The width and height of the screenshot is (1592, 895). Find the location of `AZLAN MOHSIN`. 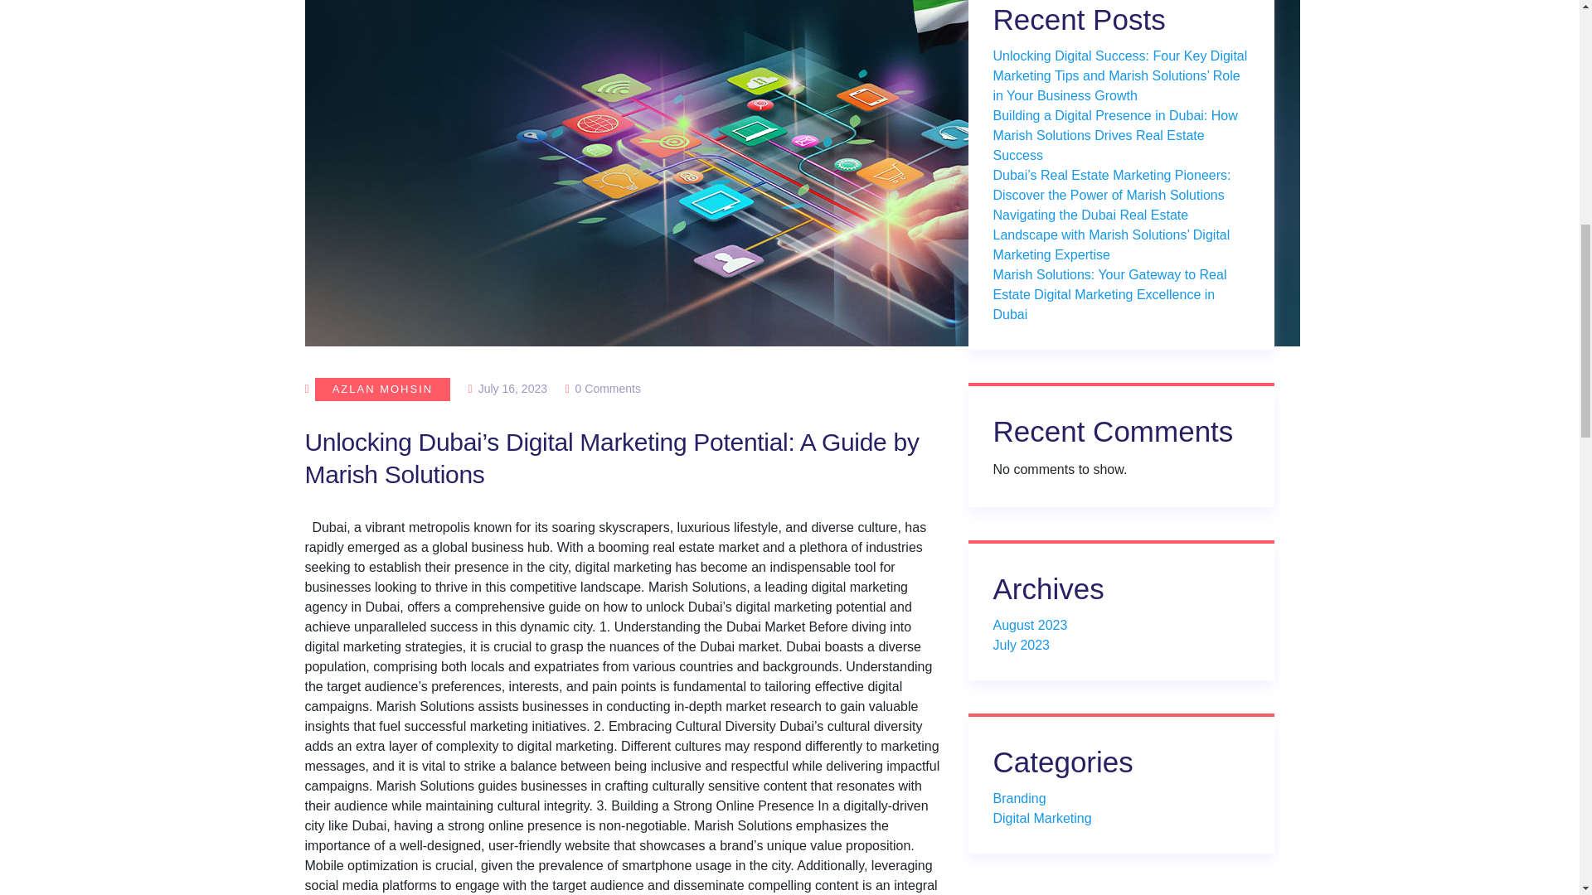

AZLAN MOHSIN is located at coordinates (383, 389).